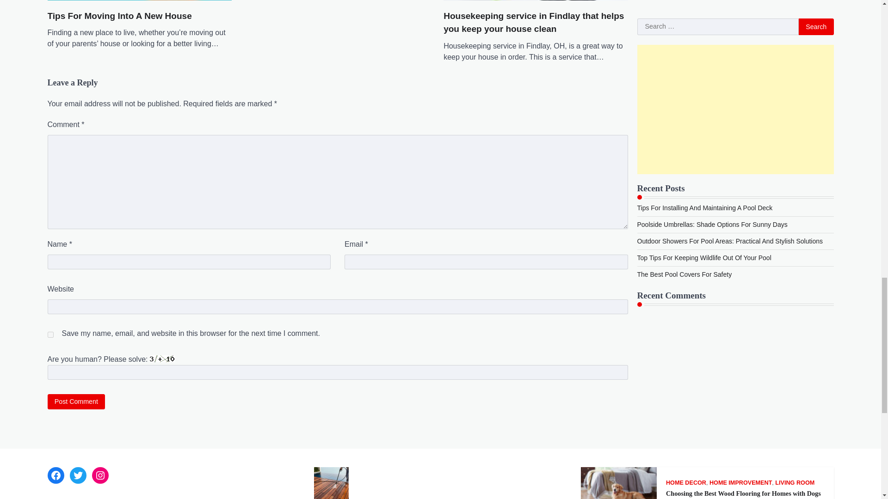 This screenshot has width=888, height=499. I want to click on Twitter, so click(78, 475).